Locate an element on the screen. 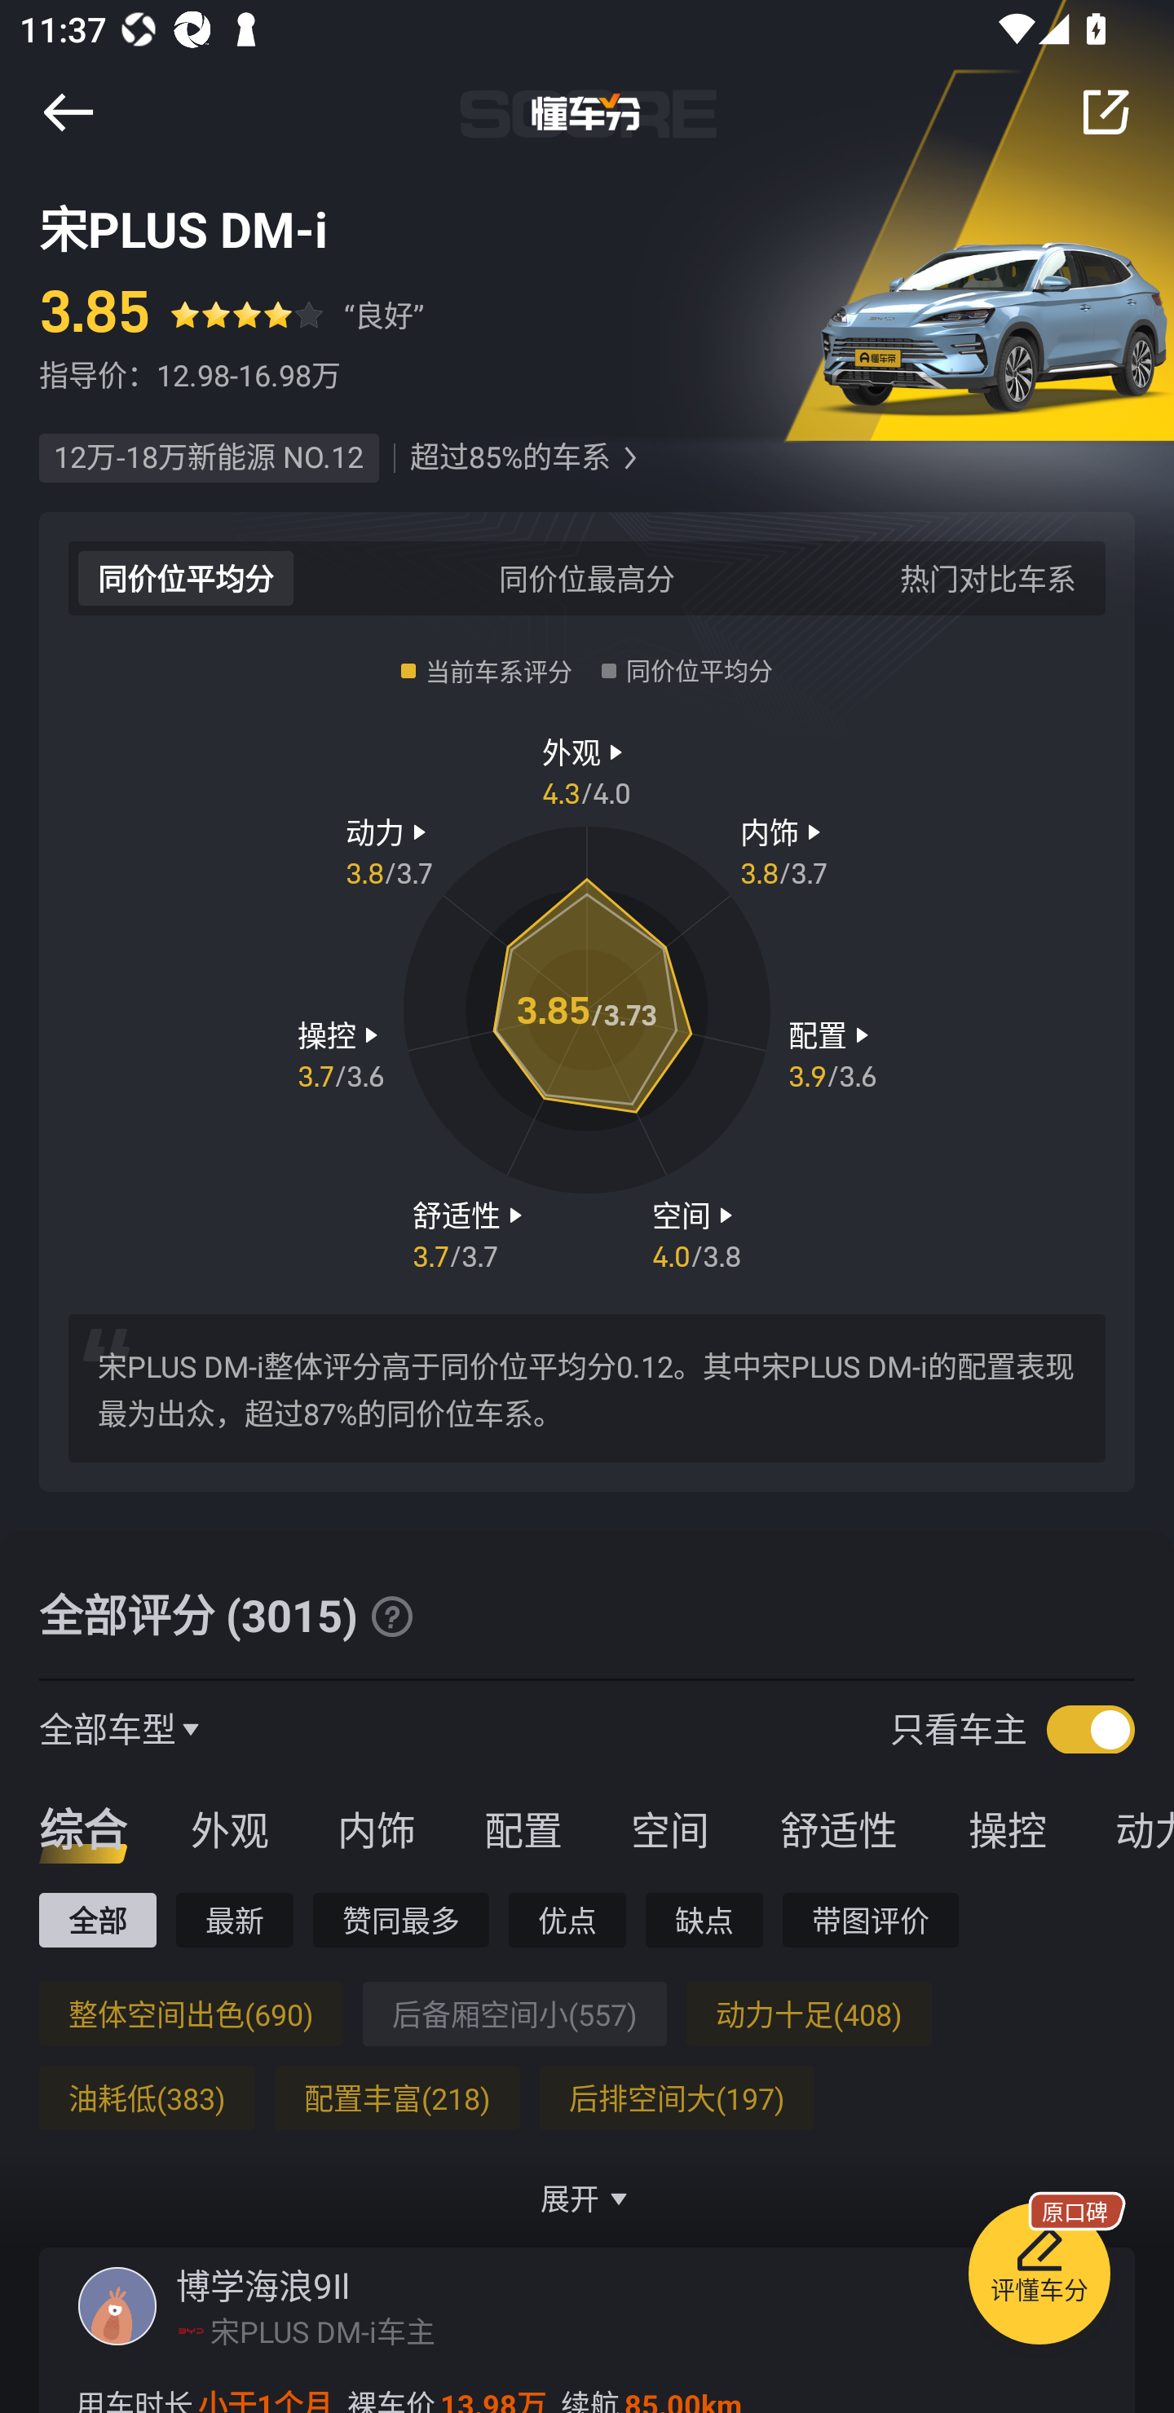 The image size is (1174, 2413). 最新 is located at coordinates (235, 1919).